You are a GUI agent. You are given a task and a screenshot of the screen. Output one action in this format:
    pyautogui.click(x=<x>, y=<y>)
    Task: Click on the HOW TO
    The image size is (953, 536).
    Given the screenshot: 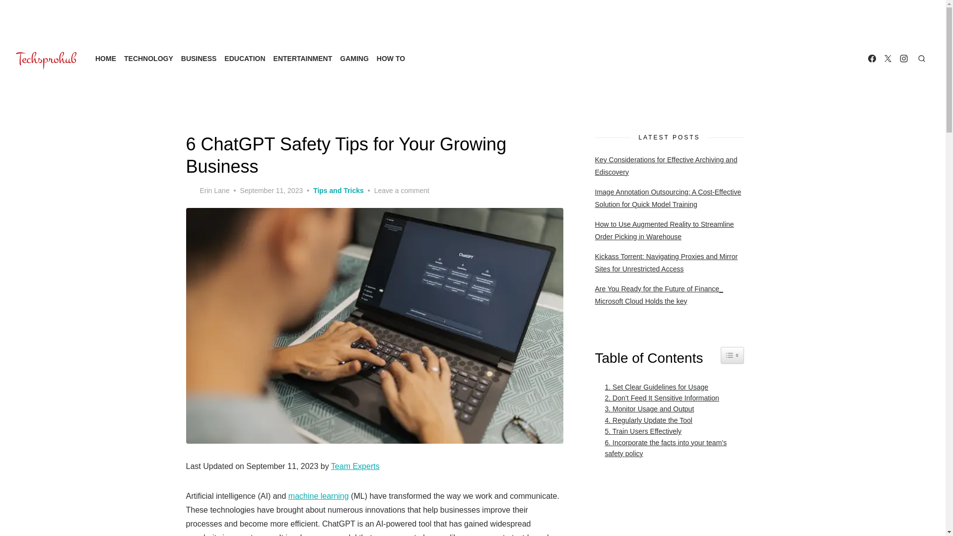 What is the action you would take?
    pyautogui.click(x=390, y=58)
    